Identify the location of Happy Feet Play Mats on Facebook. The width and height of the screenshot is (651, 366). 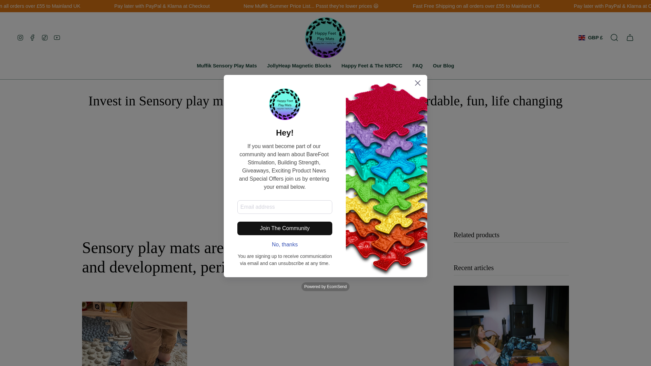
(33, 37).